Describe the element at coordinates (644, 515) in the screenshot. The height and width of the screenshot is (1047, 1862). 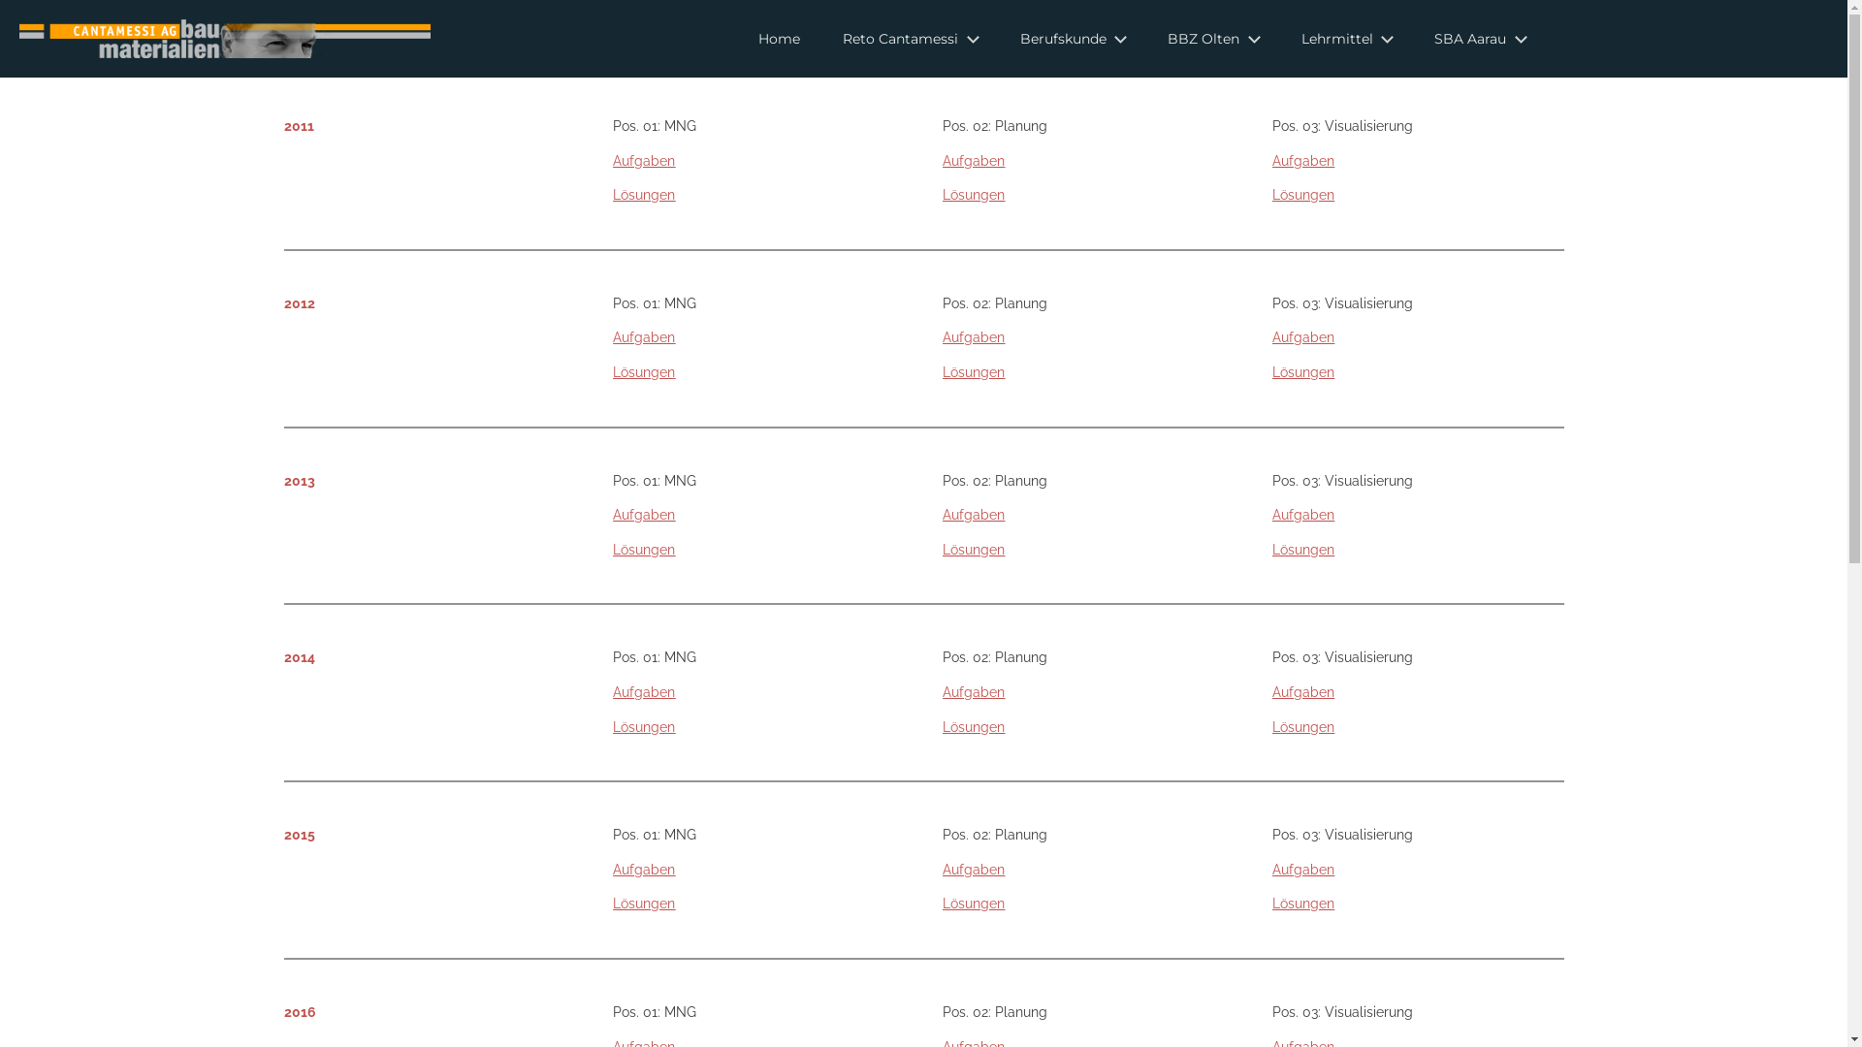
I see `Aufgaben` at that location.